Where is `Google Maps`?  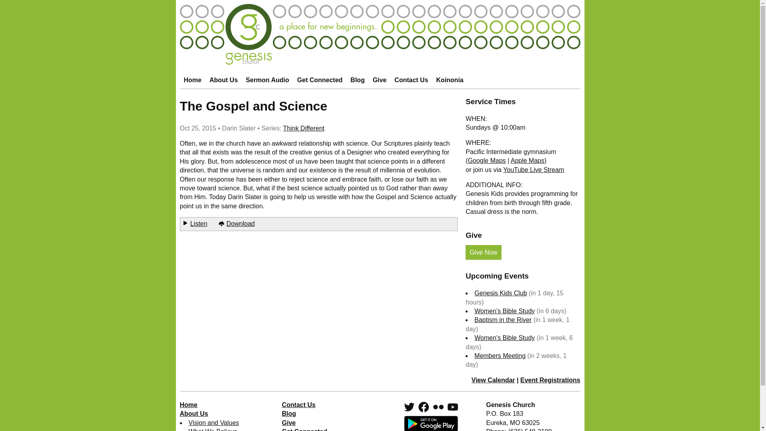
Google Maps is located at coordinates (487, 160).